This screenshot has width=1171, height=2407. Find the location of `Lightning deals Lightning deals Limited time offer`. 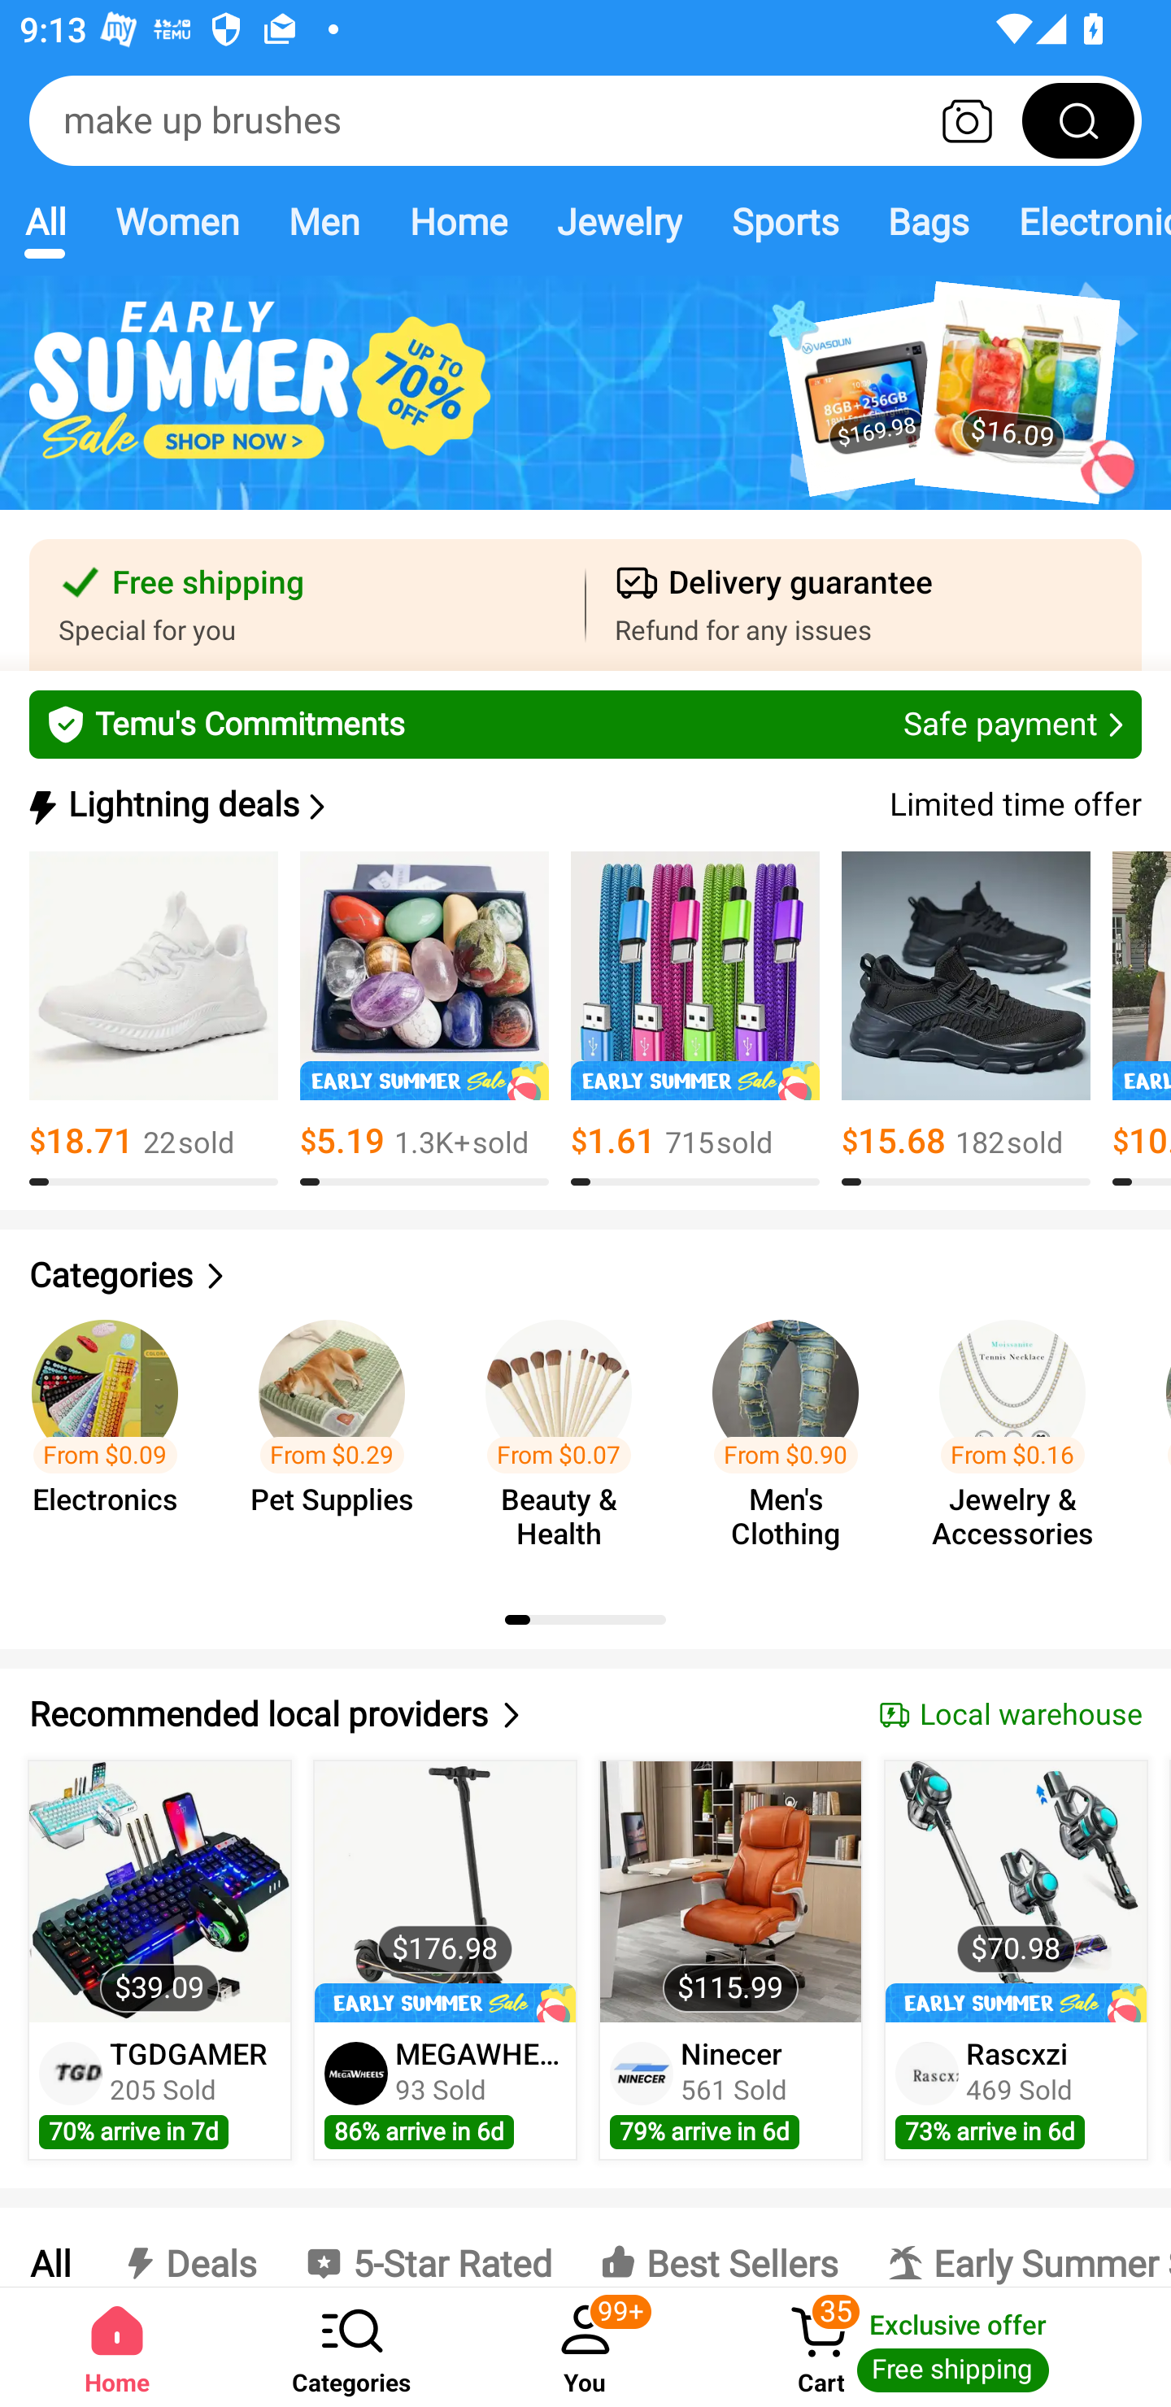

Lightning deals Lightning deals Limited time offer is located at coordinates (583, 805).